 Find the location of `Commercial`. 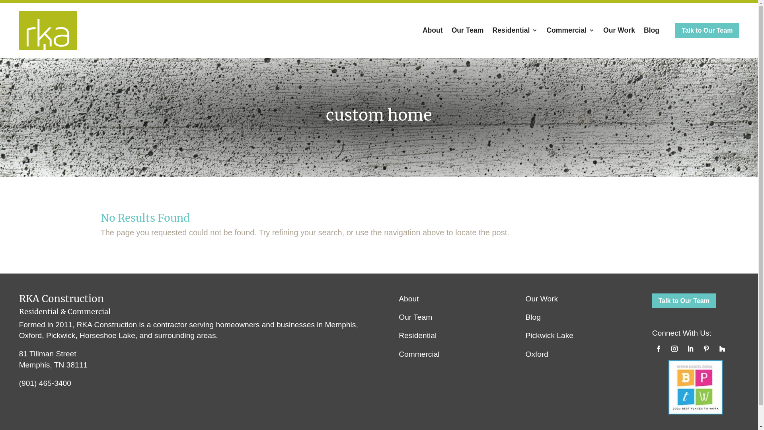

Commercial is located at coordinates (419, 354).